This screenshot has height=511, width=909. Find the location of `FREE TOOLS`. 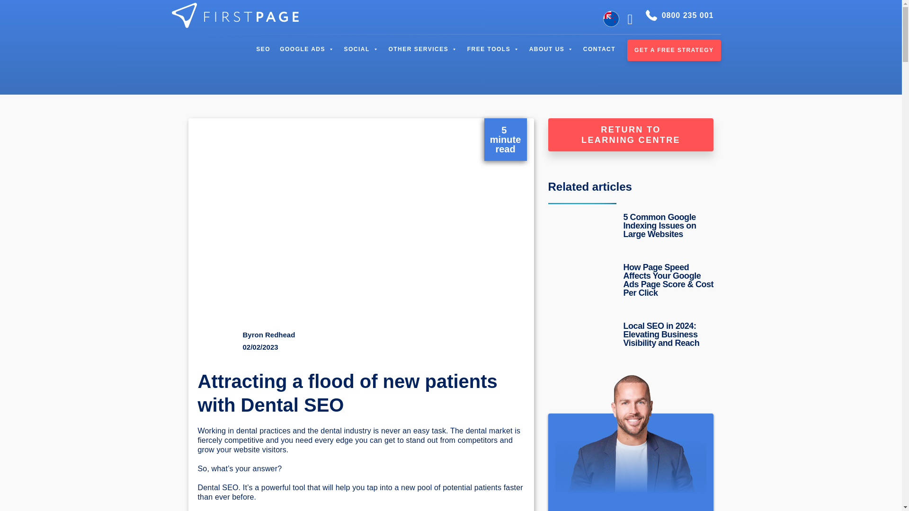

FREE TOOLS is located at coordinates (493, 49).